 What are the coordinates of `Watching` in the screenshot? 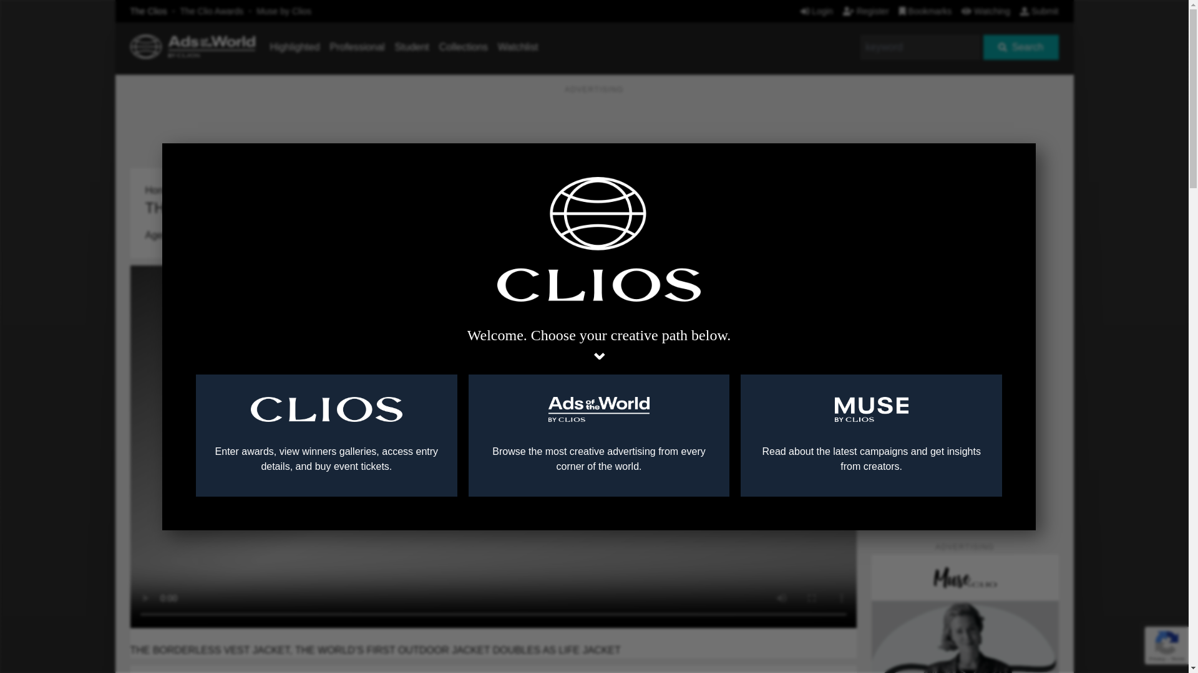 It's located at (986, 11).